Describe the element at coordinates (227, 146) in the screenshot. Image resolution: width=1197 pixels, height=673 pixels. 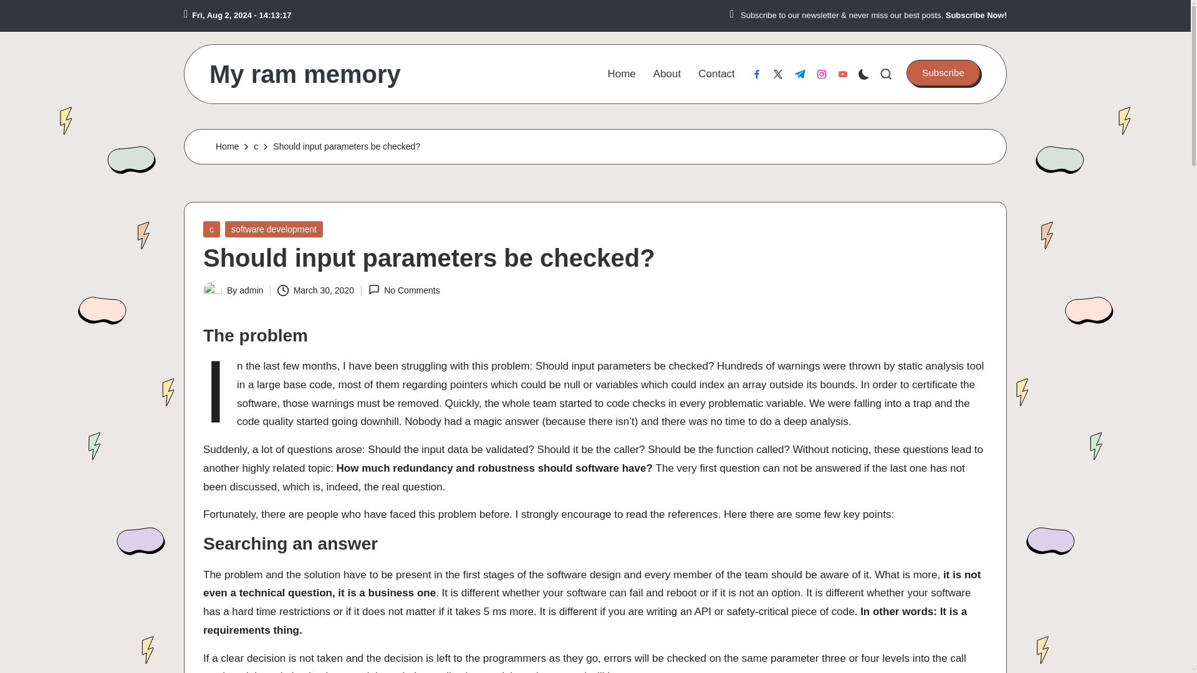
I see `Home` at that location.